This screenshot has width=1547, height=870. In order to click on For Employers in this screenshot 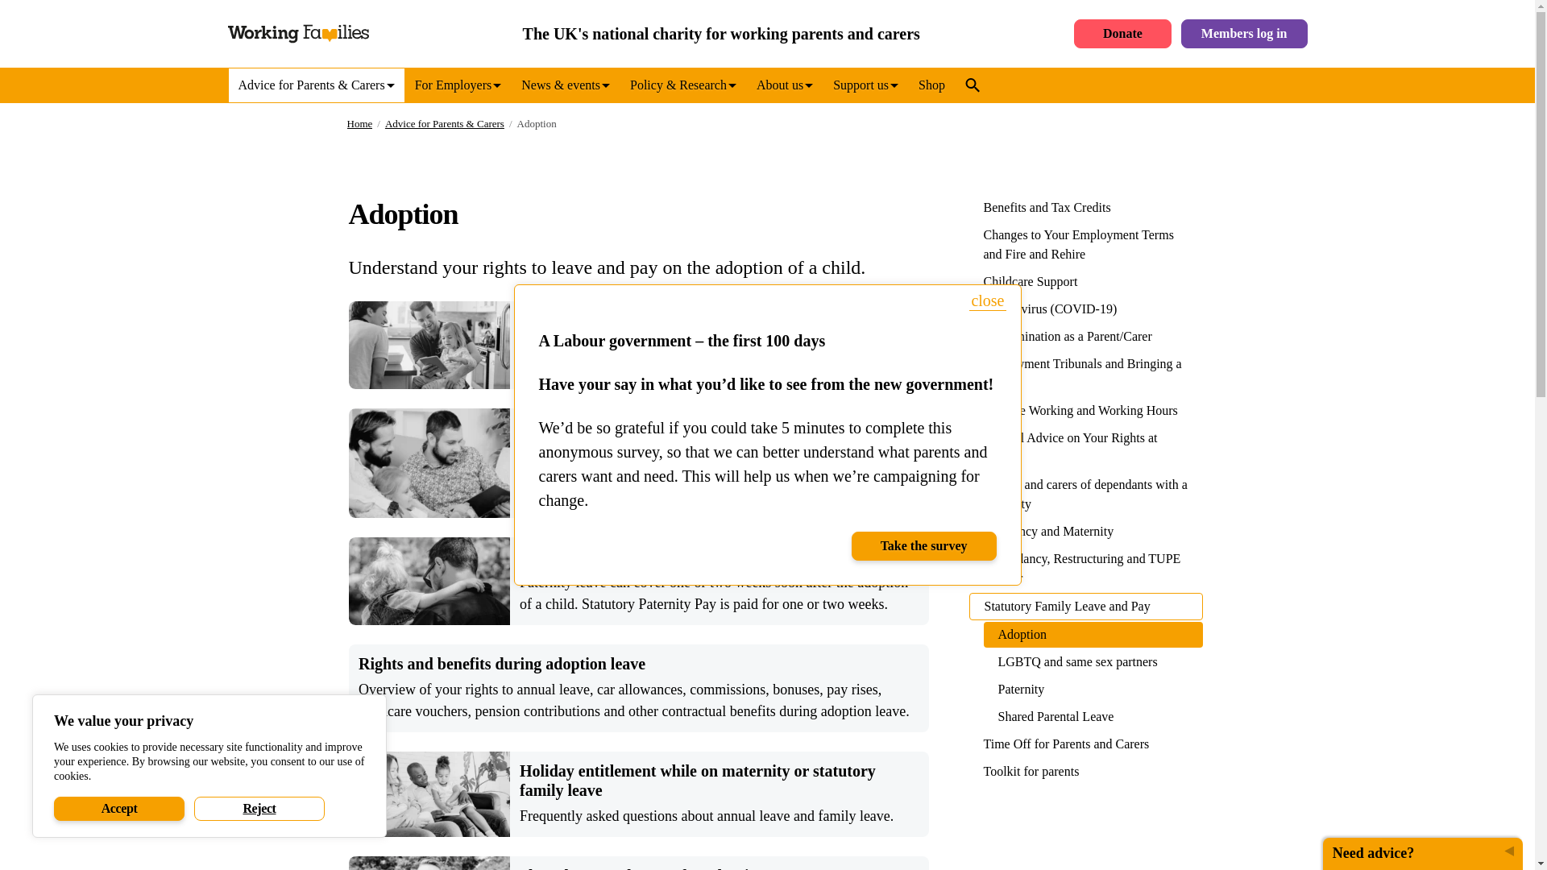, I will do `click(458, 85)`.